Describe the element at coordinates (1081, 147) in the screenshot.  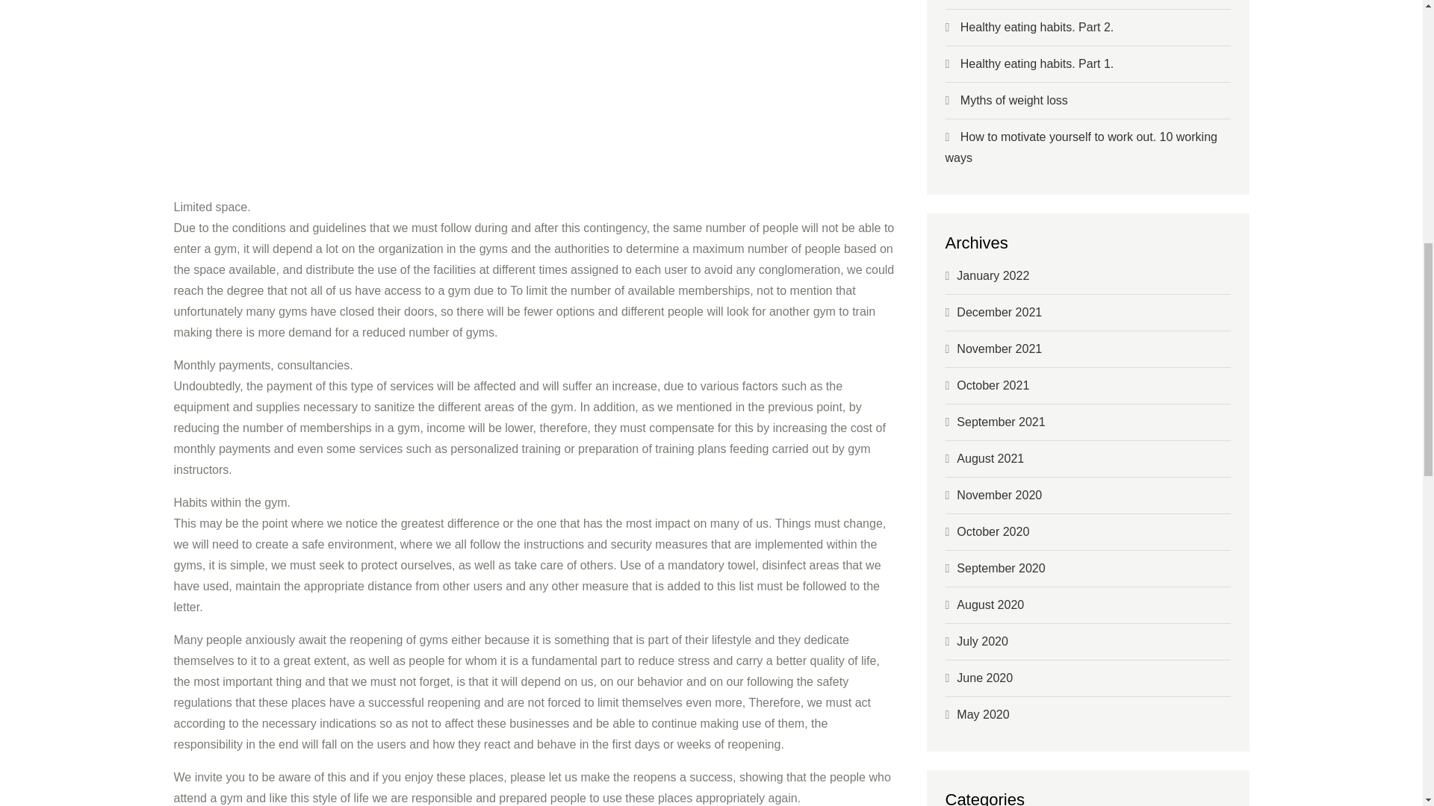
I see `How to motivate yourself to work out. 10 working ways` at that location.